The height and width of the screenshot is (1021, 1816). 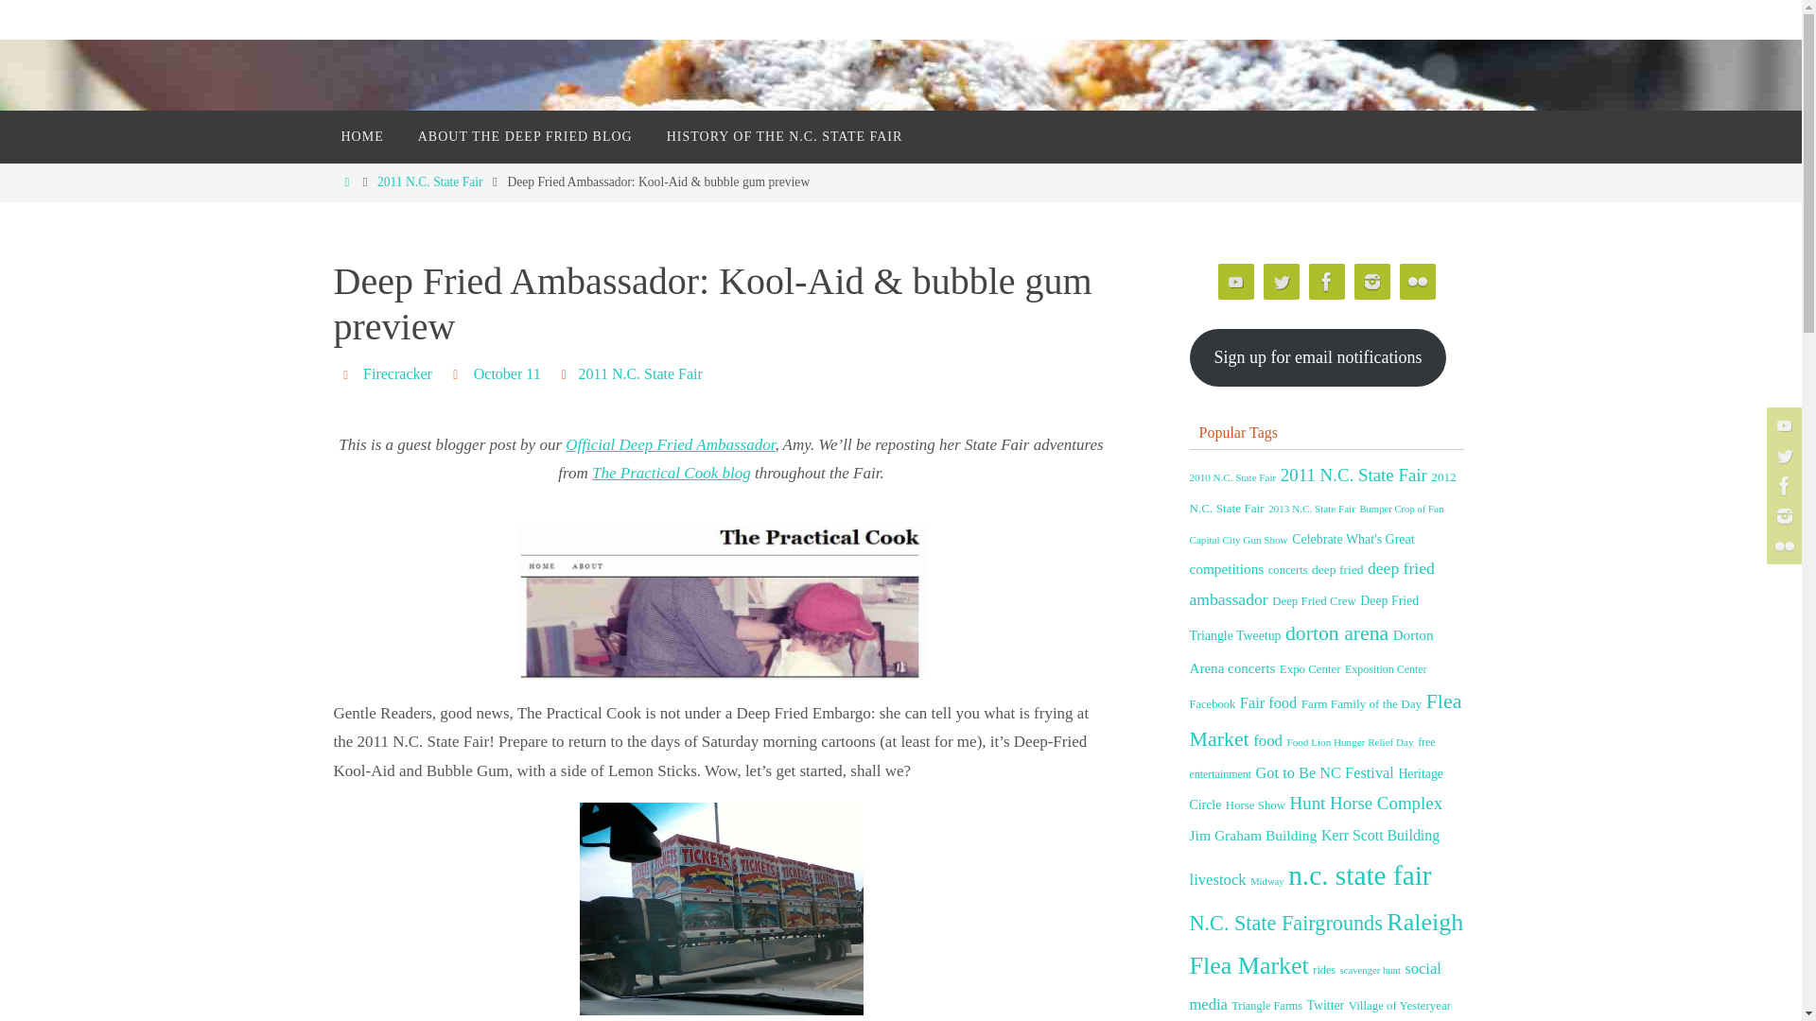 What do you see at coordinates (346, 182) in the screenshot?
I see `Home` at bounding box center [346, 182].